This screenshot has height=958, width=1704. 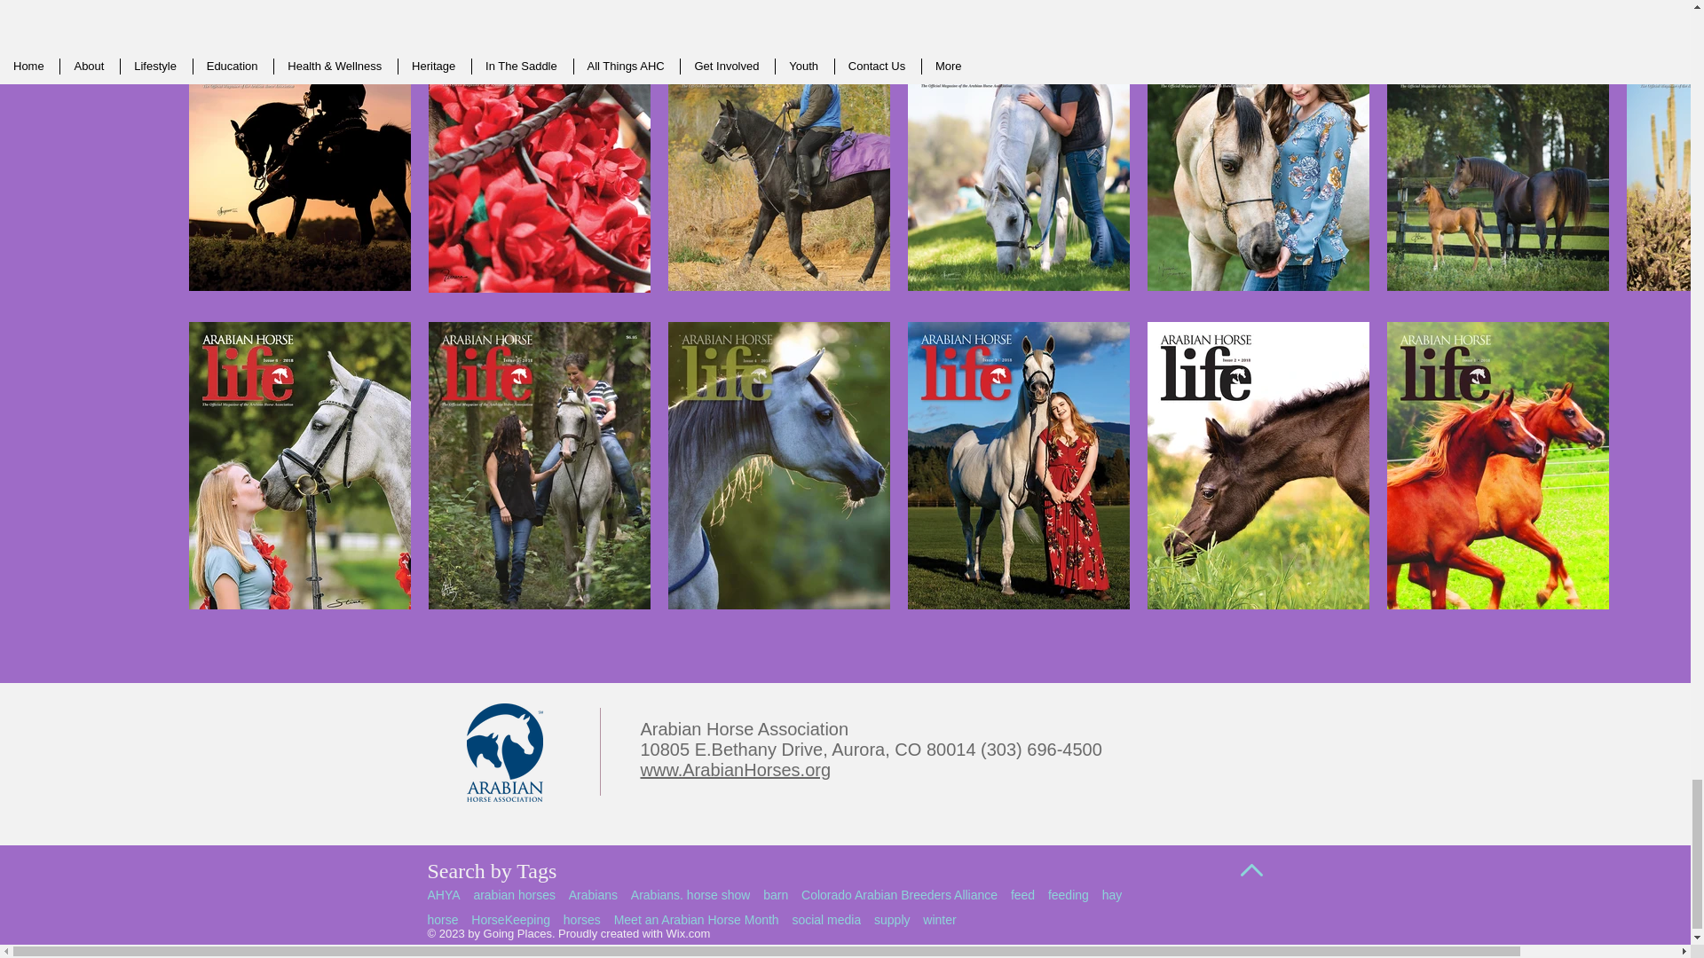 What do you see at coordinates (1022, 895) in the screenshot?
I see `feed` at bounding box center [1022, 895].